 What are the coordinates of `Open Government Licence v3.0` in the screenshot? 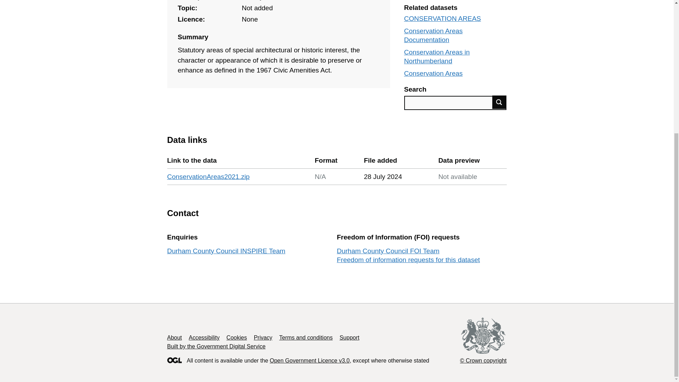 It's located at (309, 360).